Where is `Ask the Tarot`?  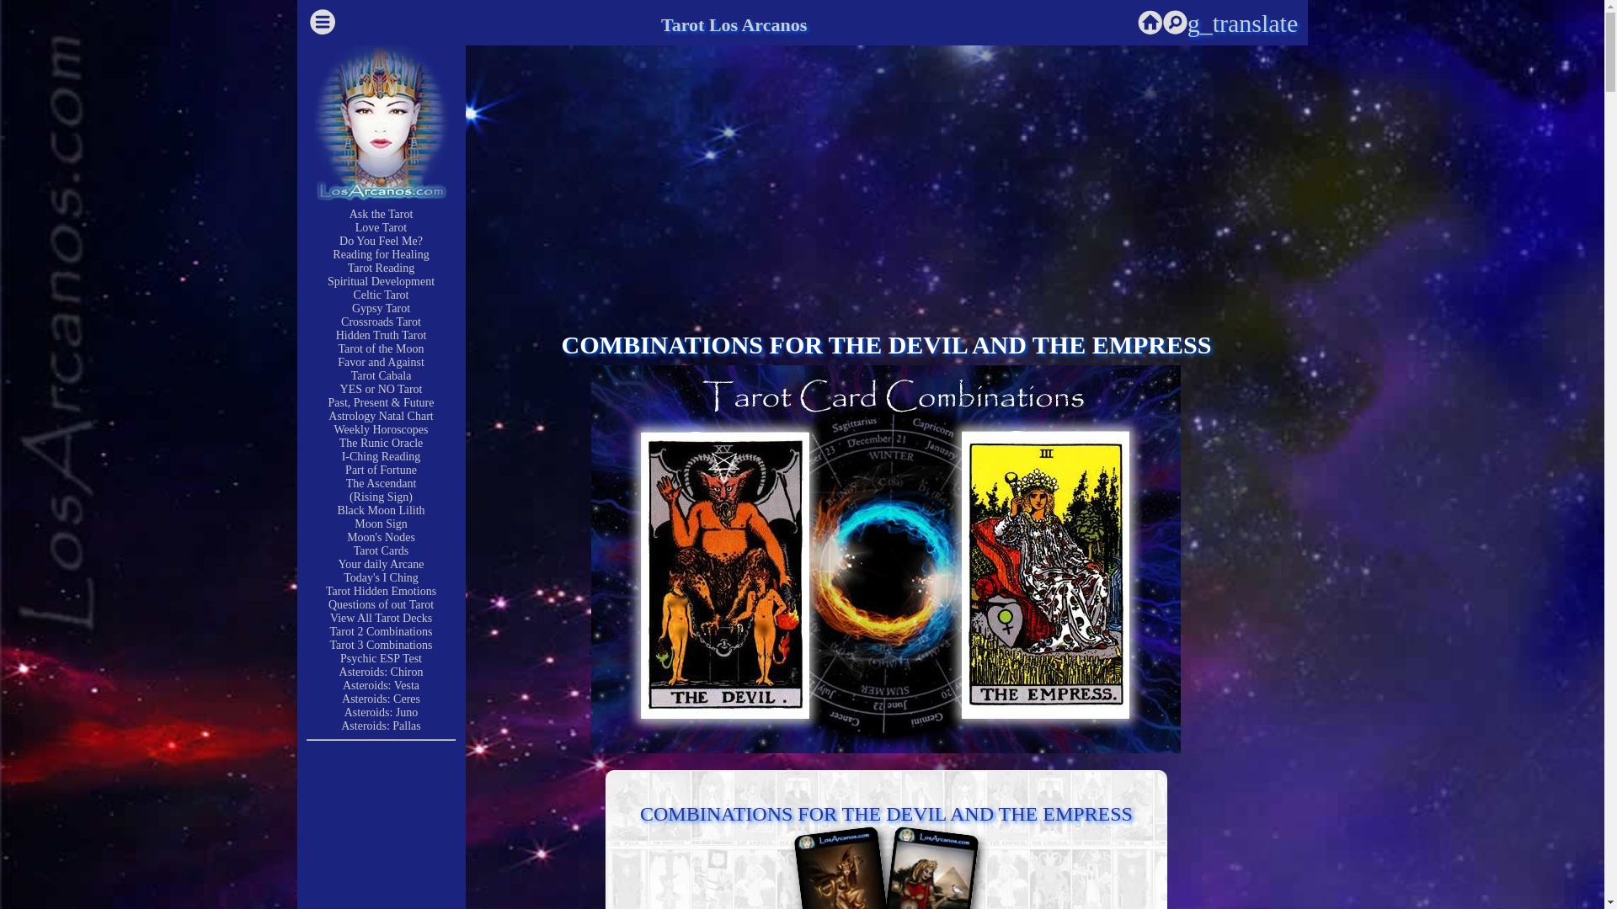
Ask the Tarot is located at coordinates (381, 214).